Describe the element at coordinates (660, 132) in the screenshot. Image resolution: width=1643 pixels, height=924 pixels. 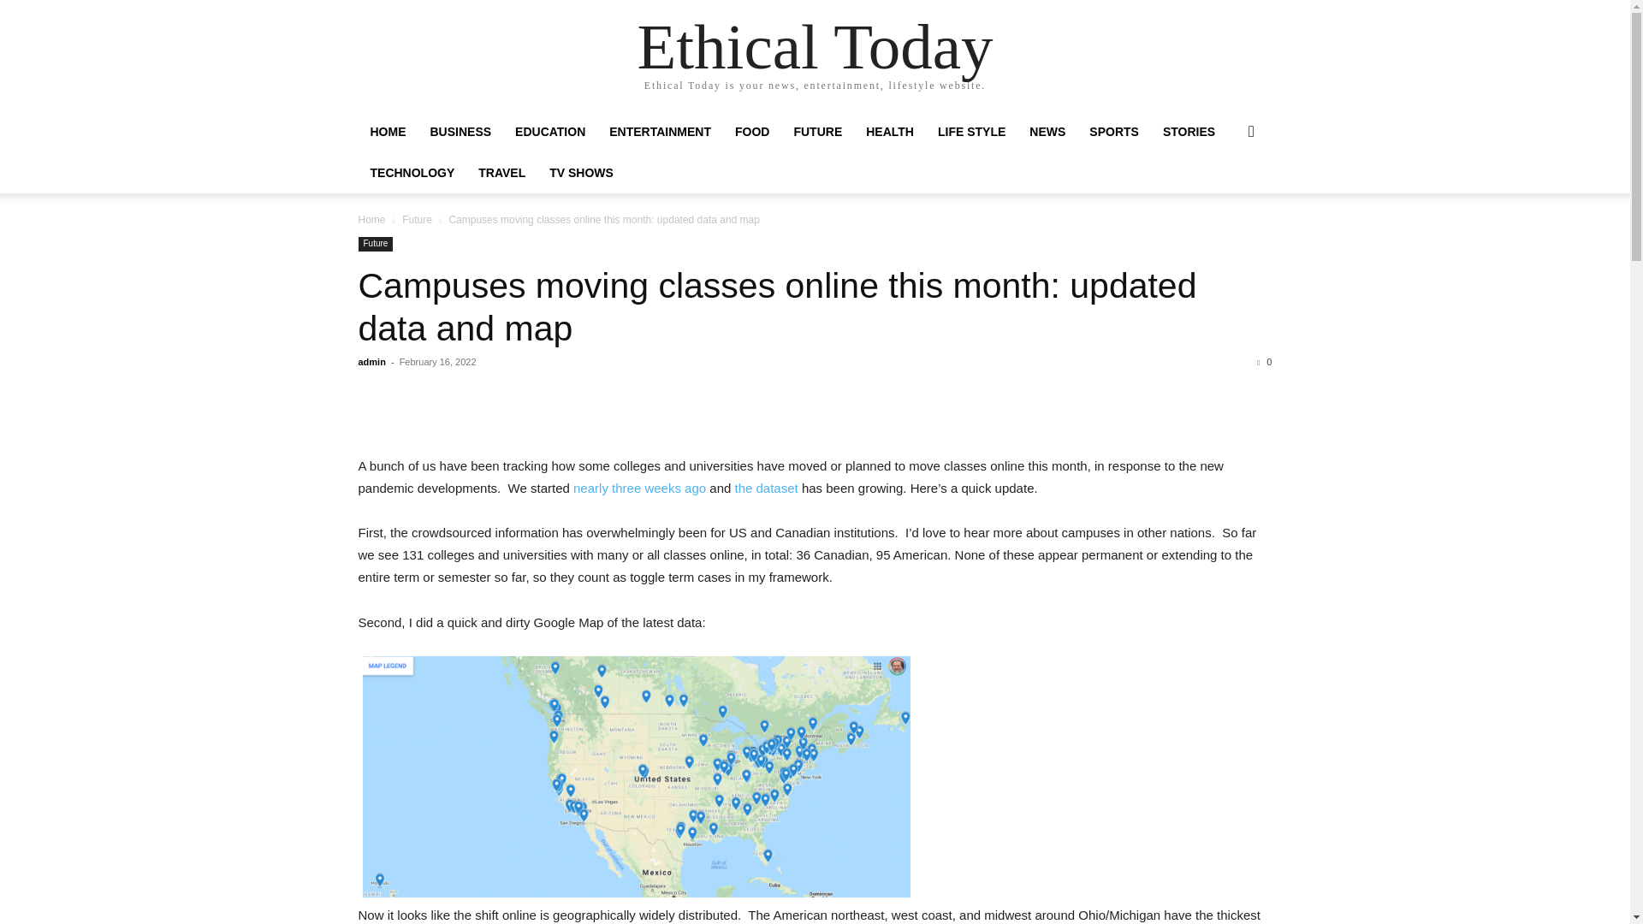
I see `ENTERTAINMENT` at that location.